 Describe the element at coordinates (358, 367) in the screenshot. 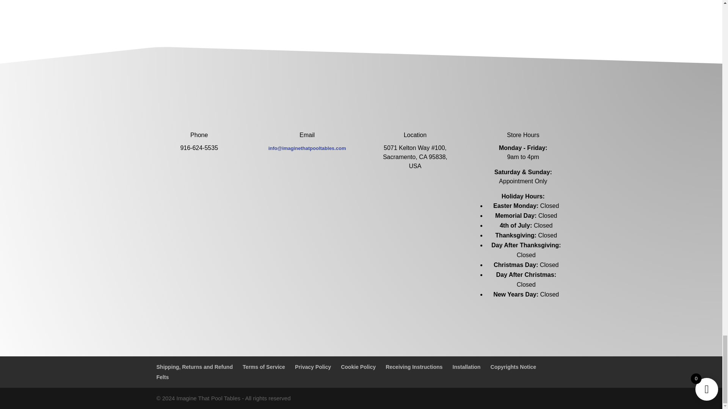

I see `Cookie Policy` at that location.